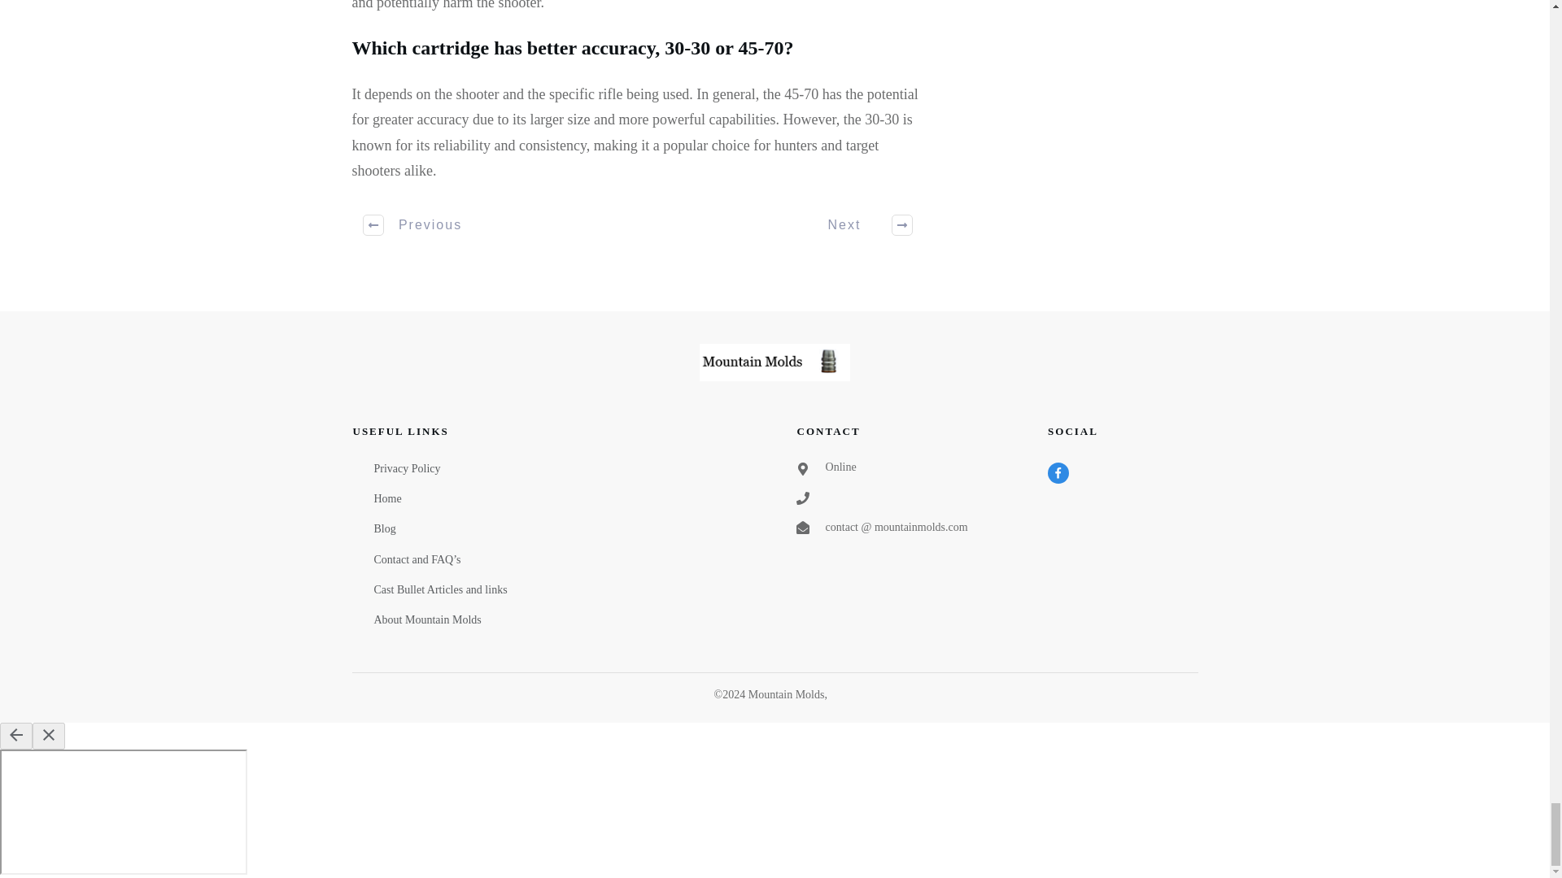  I want to click on Home, so click(387, 498).